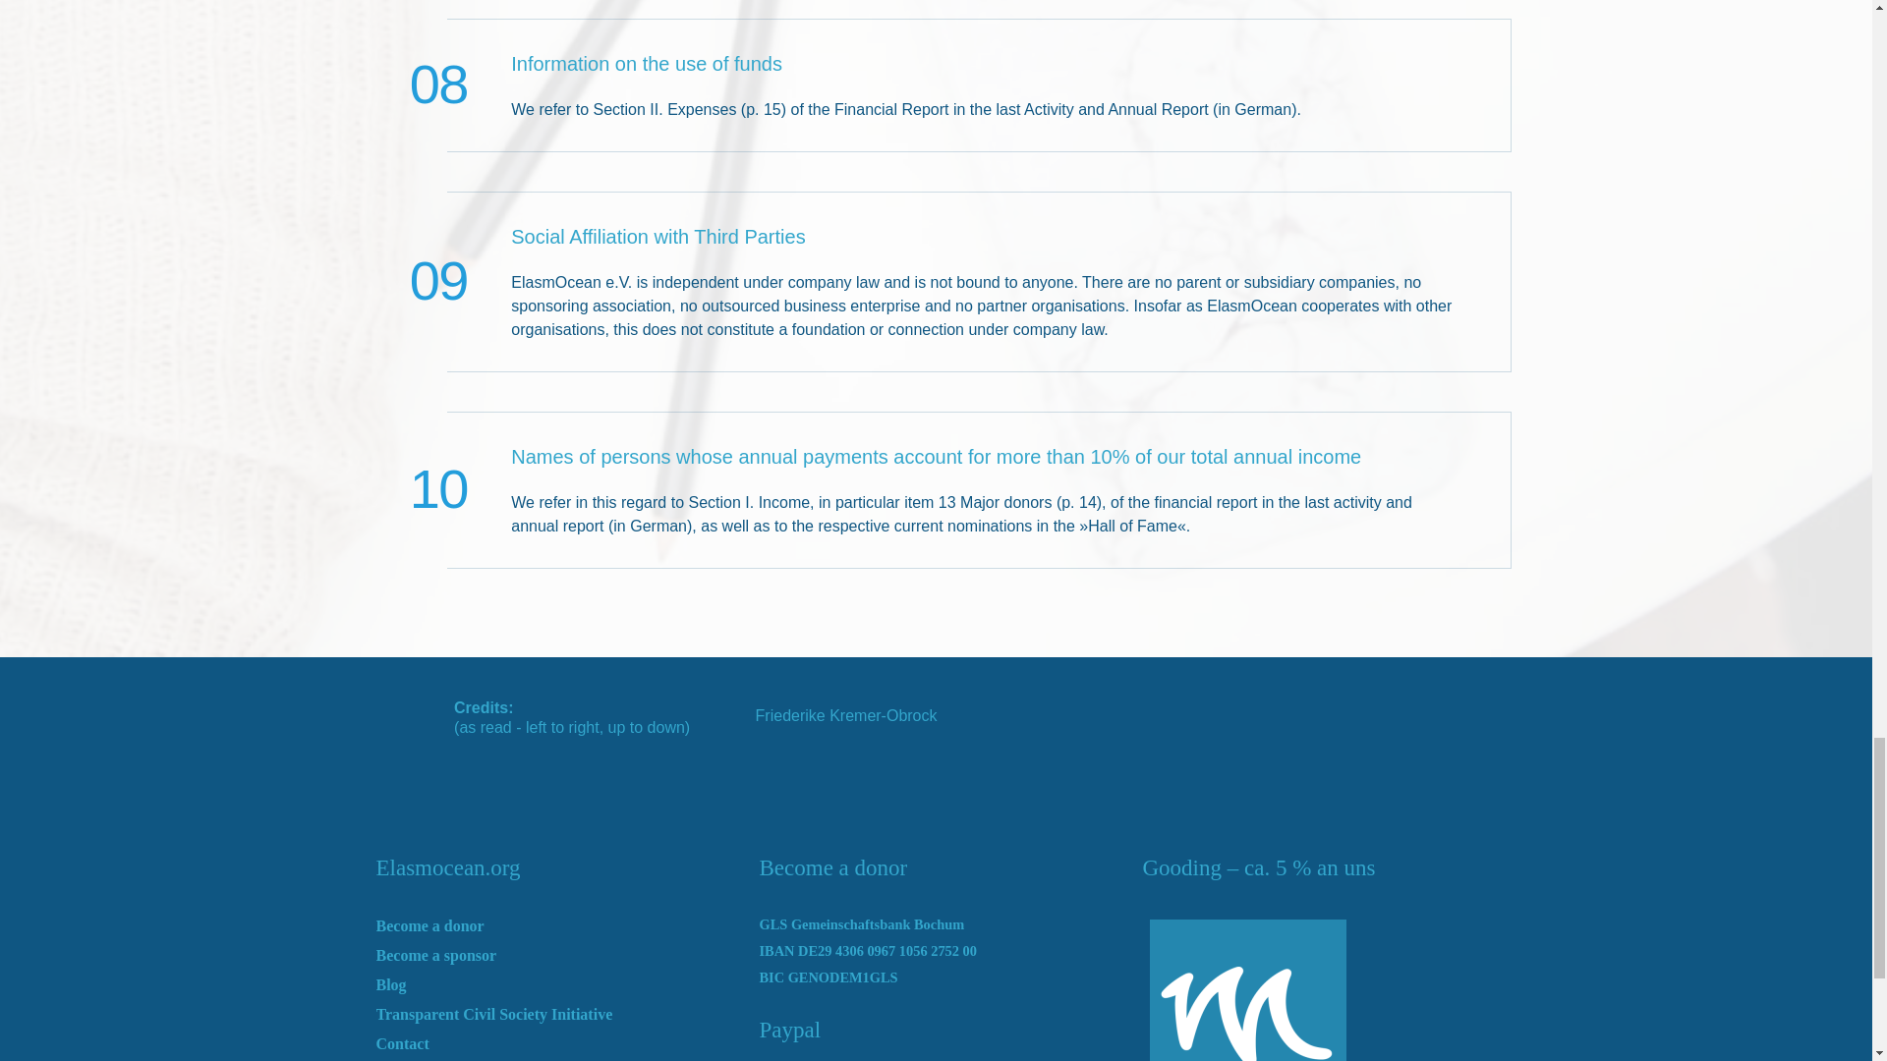  Describe the element at coordinates (1306, 986) in the screenshot. I see `Gooding Banner-Widget` at that location.